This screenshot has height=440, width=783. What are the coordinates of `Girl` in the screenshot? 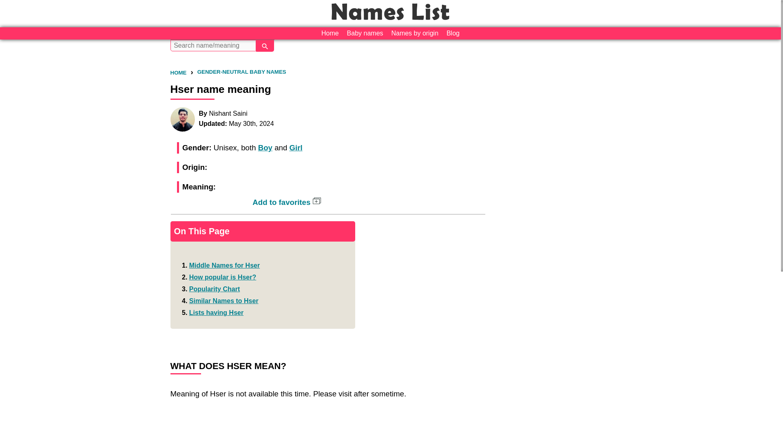 It's located at (295, 147).